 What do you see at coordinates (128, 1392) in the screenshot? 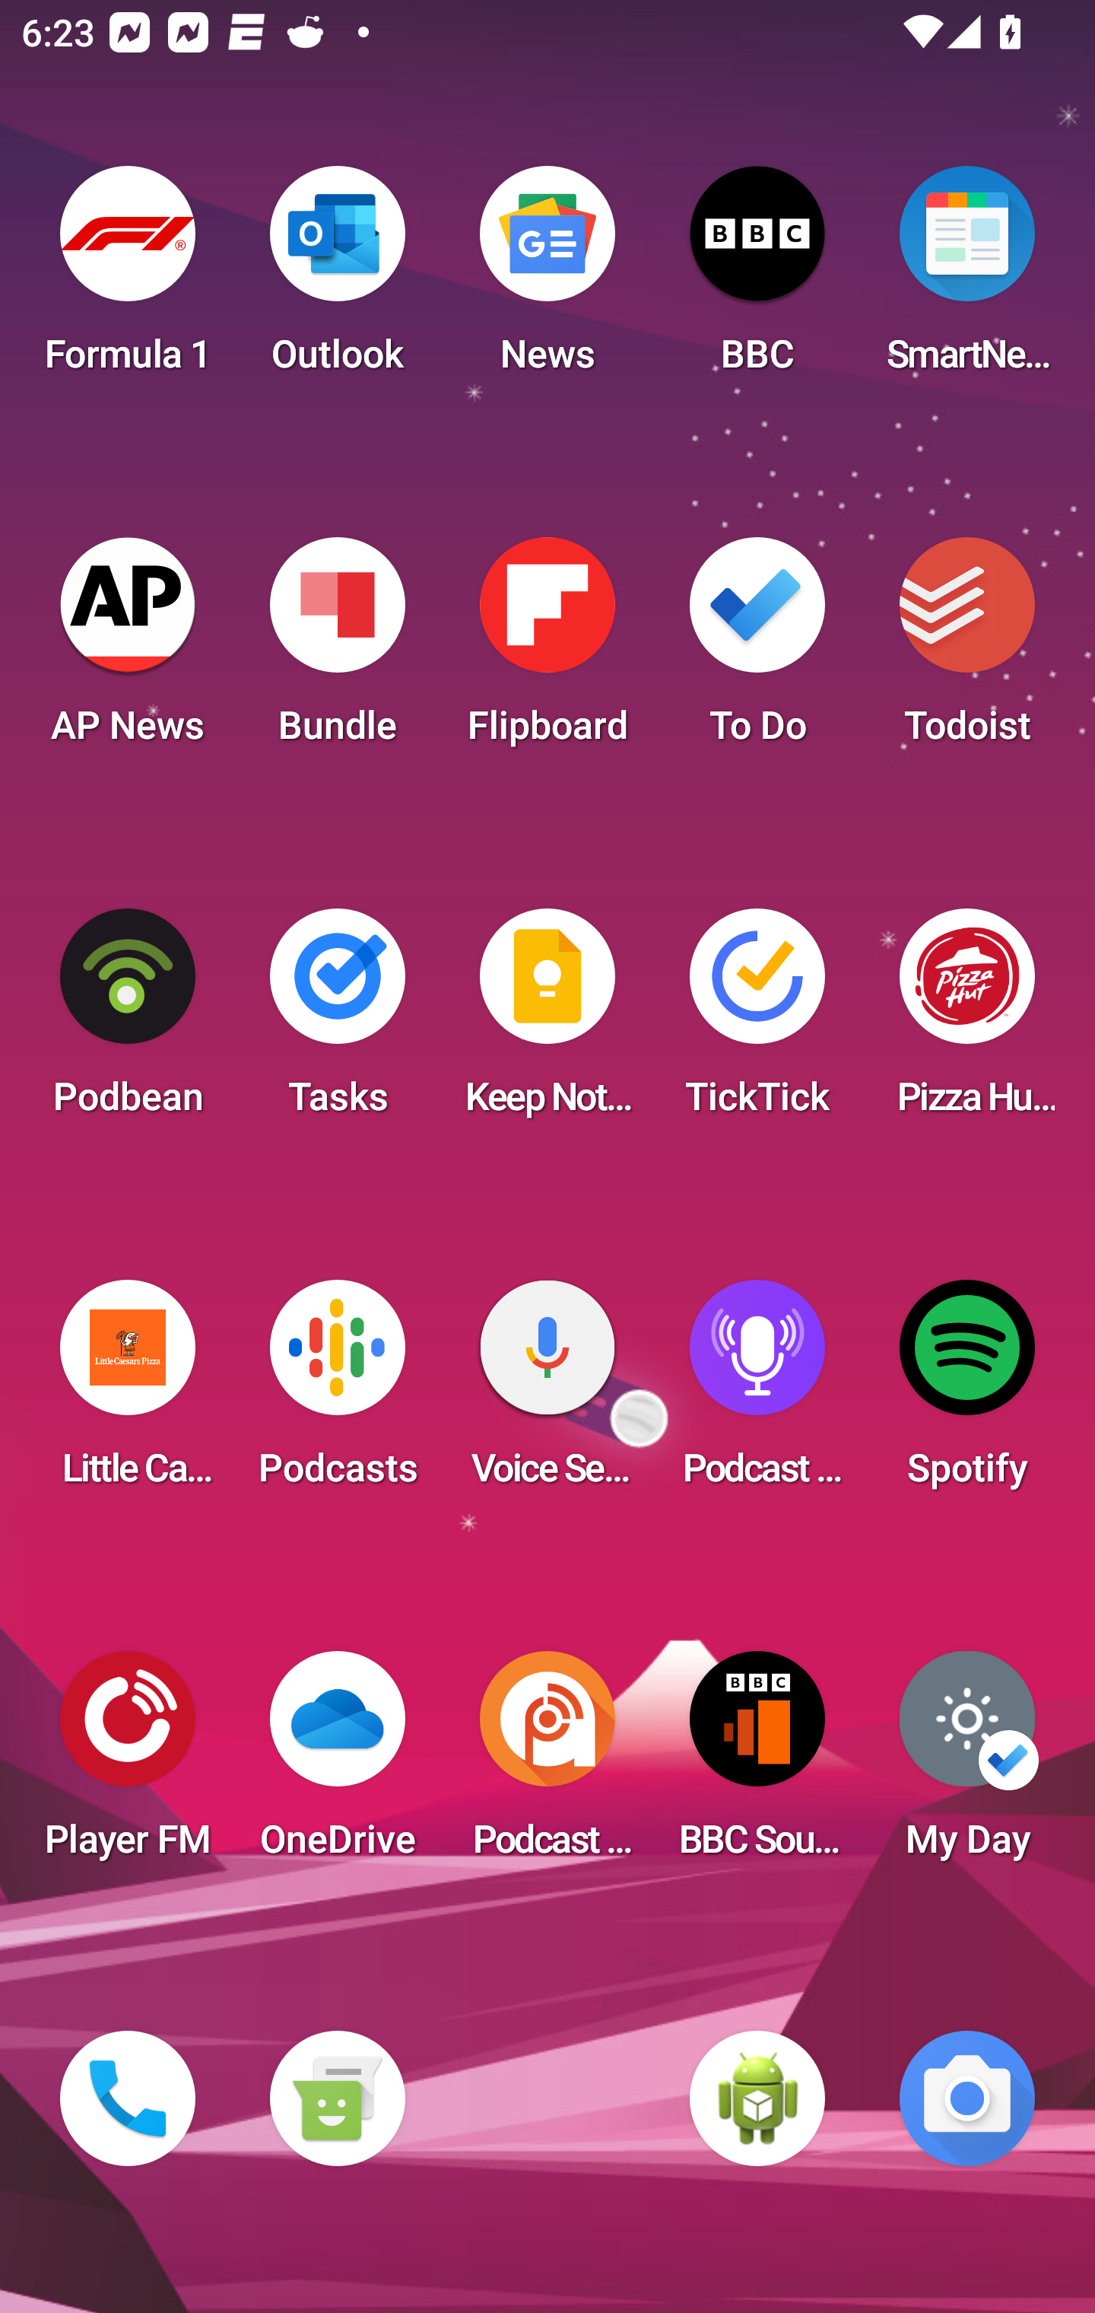
I see `Little Caesars Pizza` at bounding box center [128, 1392].